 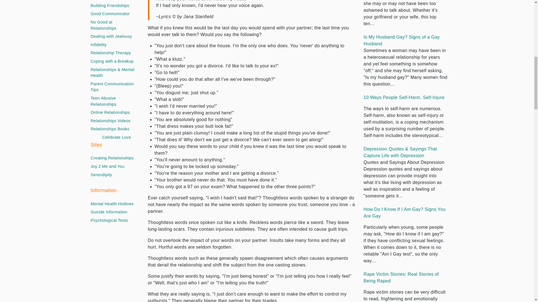 I want to click on What Does It Take to Make New Friends?, so click(x=110, y=6).